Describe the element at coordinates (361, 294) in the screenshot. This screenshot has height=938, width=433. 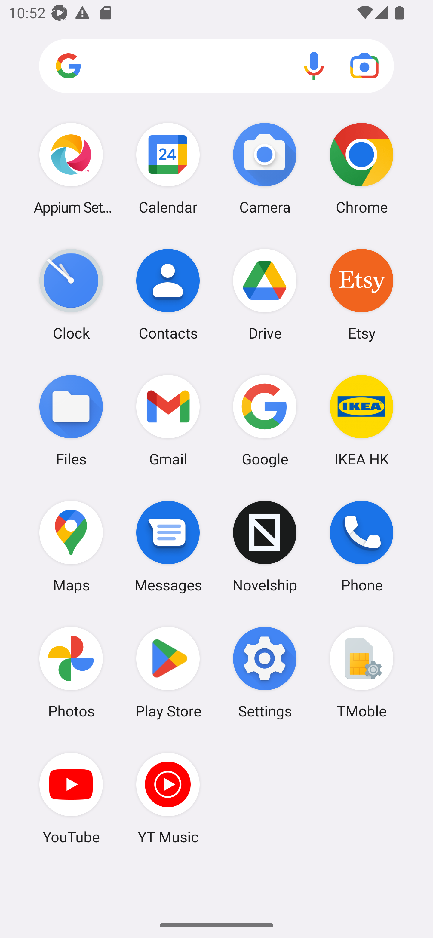
I see `Etsy` at that location.